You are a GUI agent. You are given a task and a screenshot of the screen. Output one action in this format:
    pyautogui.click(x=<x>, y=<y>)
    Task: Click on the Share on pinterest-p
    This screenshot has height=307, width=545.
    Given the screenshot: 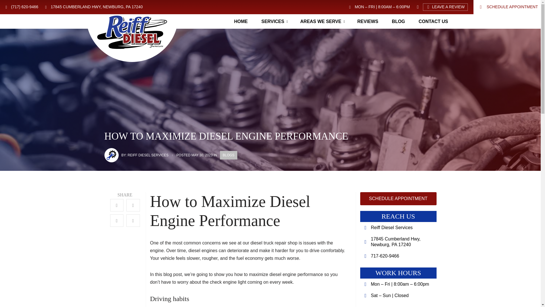 What is the action you would take?
    pyautogui.click(x=133, y=221)
    